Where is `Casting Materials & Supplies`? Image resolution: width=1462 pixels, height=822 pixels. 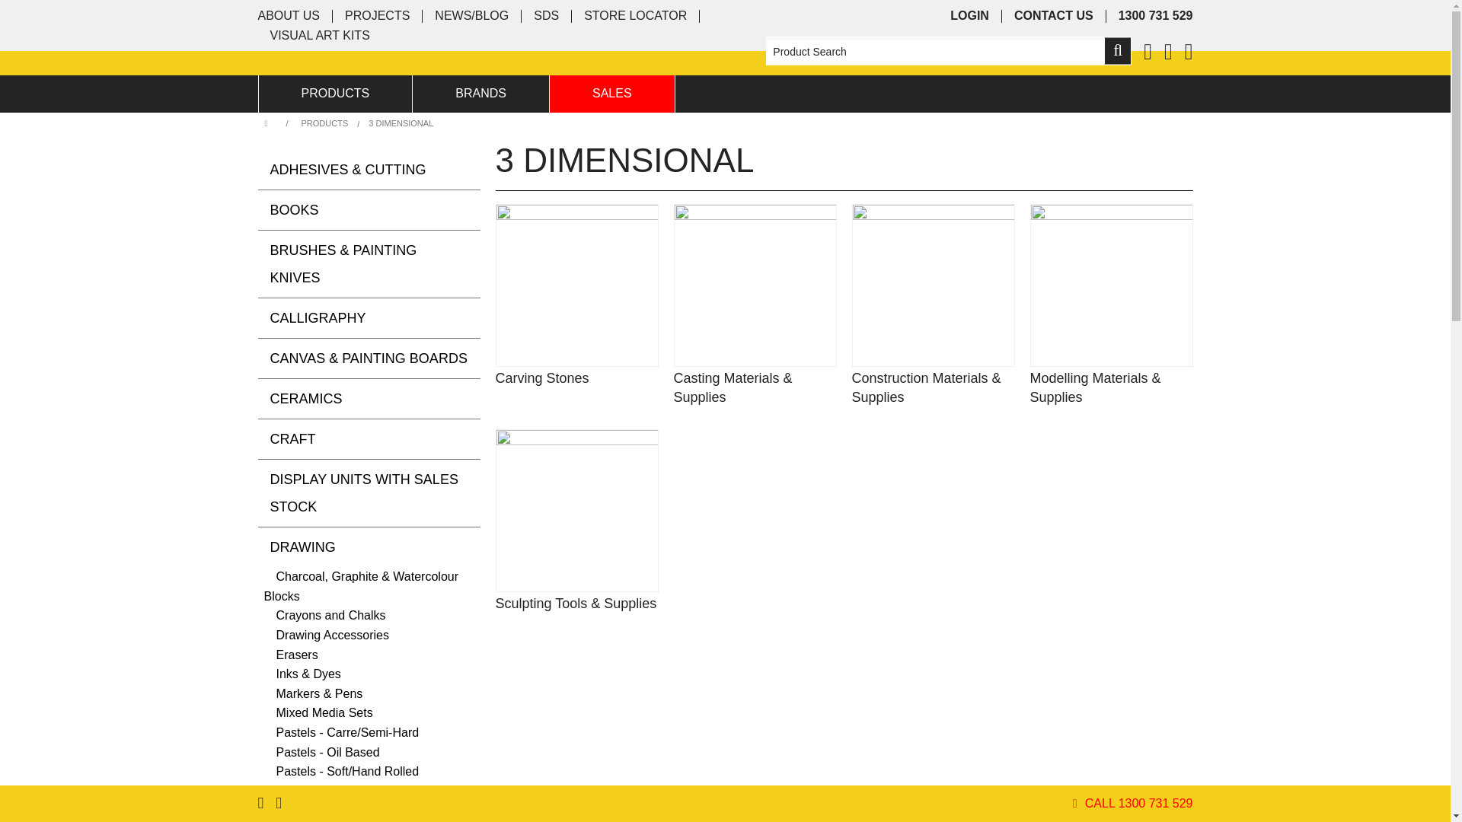 Casting Materials & Supplies is located at coordinates (755, 388).